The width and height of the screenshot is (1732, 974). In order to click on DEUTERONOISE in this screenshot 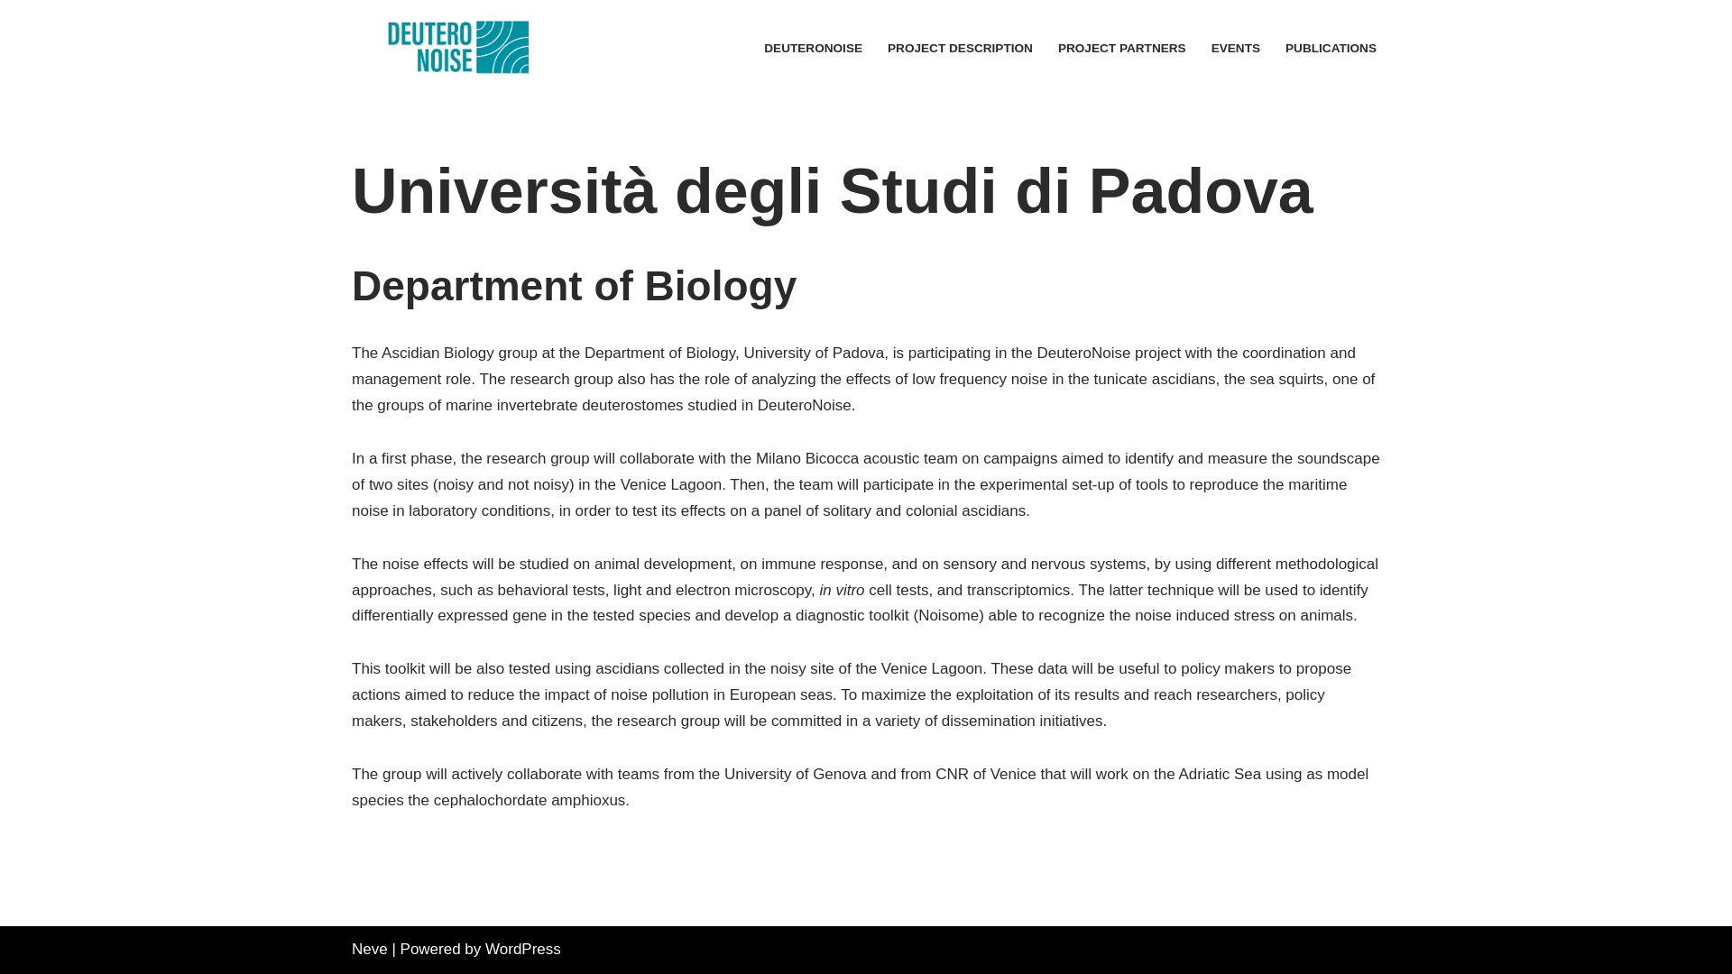, I will do `click(813, 48)`.